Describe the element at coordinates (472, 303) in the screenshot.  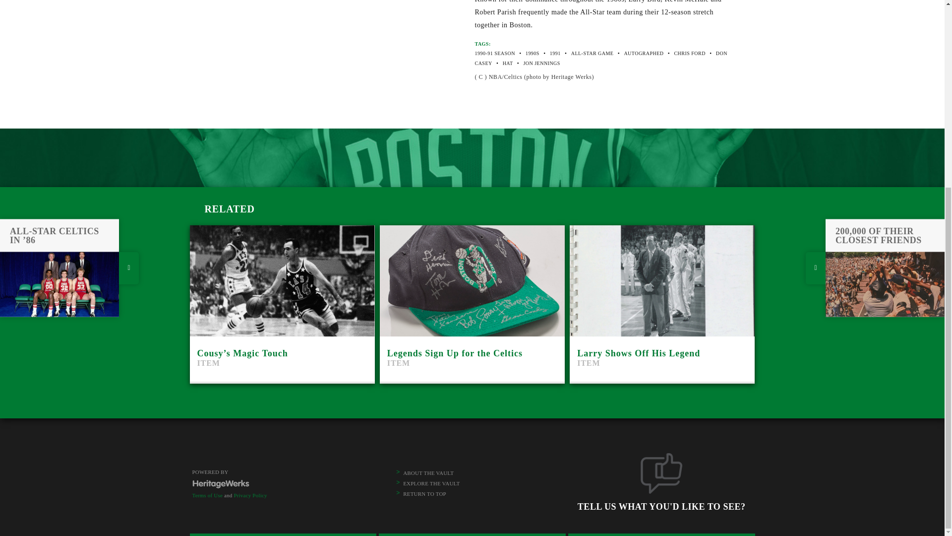
I see `HAT` at that location.